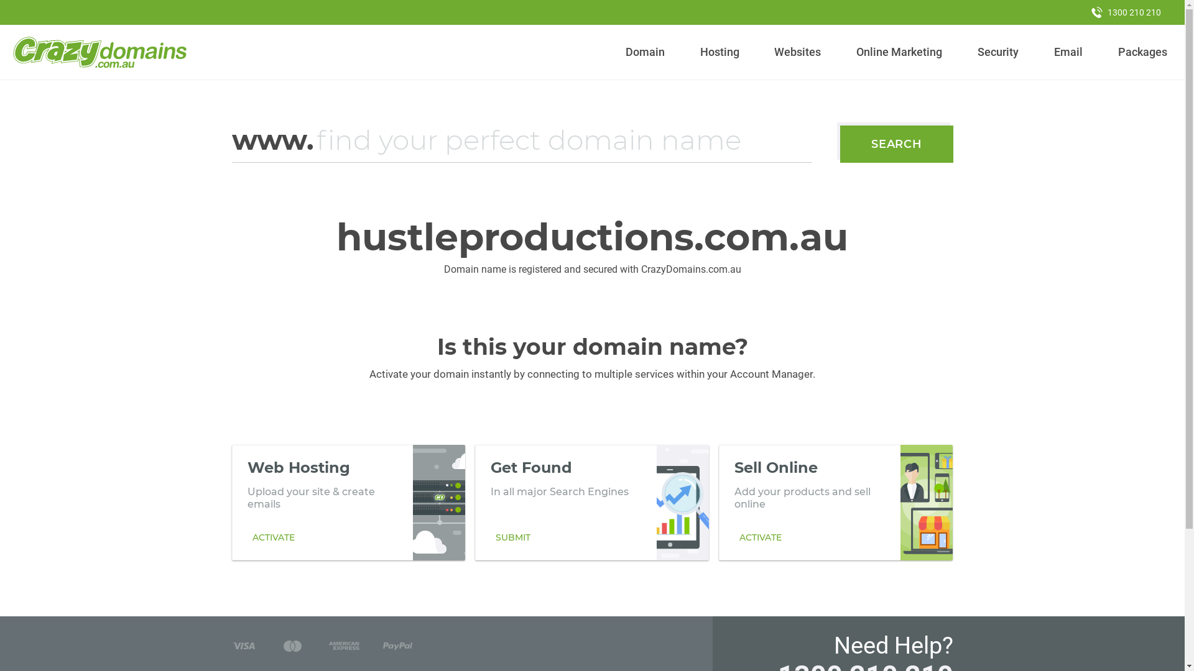 The image size is (1194, 671). Describe the element at coordinates (1068, 52) in the screenshot. I see `Email` at that location.